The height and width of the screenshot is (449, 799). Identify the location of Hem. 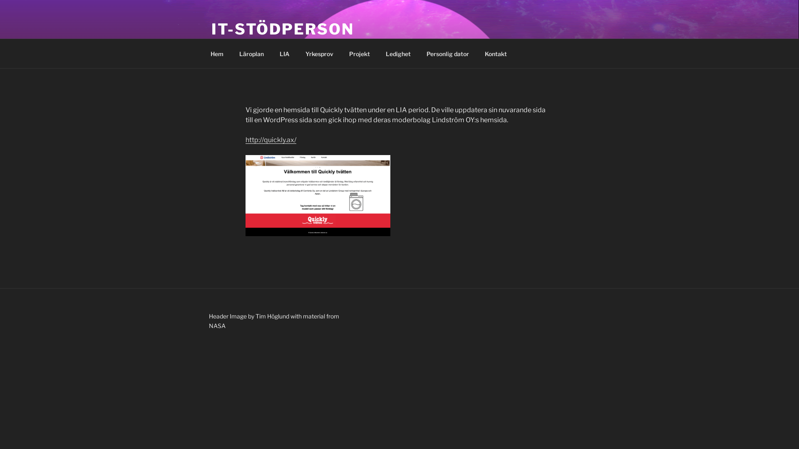
(217, 53).